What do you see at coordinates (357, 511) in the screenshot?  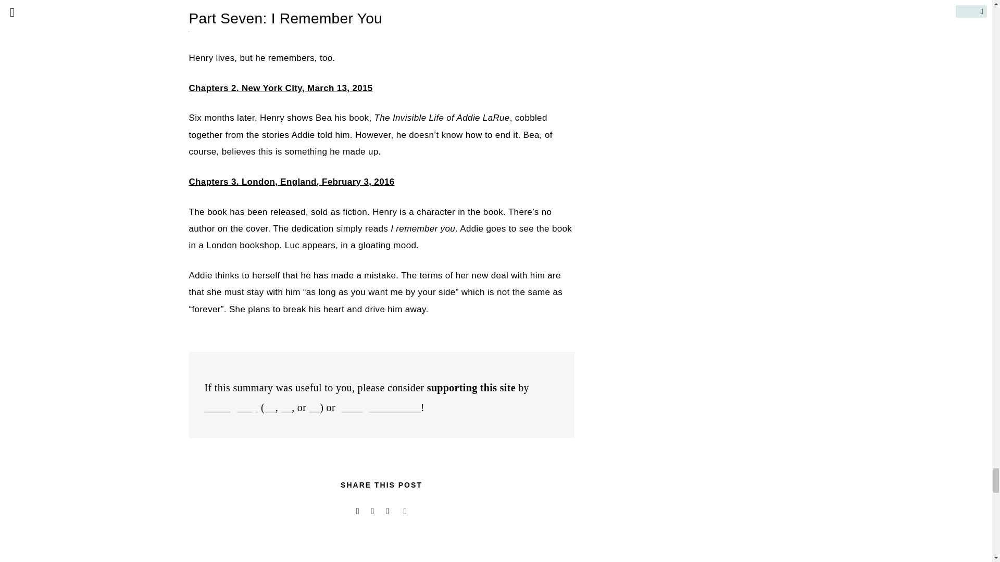 I see `Tweet This` at bounding box center [357, 511].